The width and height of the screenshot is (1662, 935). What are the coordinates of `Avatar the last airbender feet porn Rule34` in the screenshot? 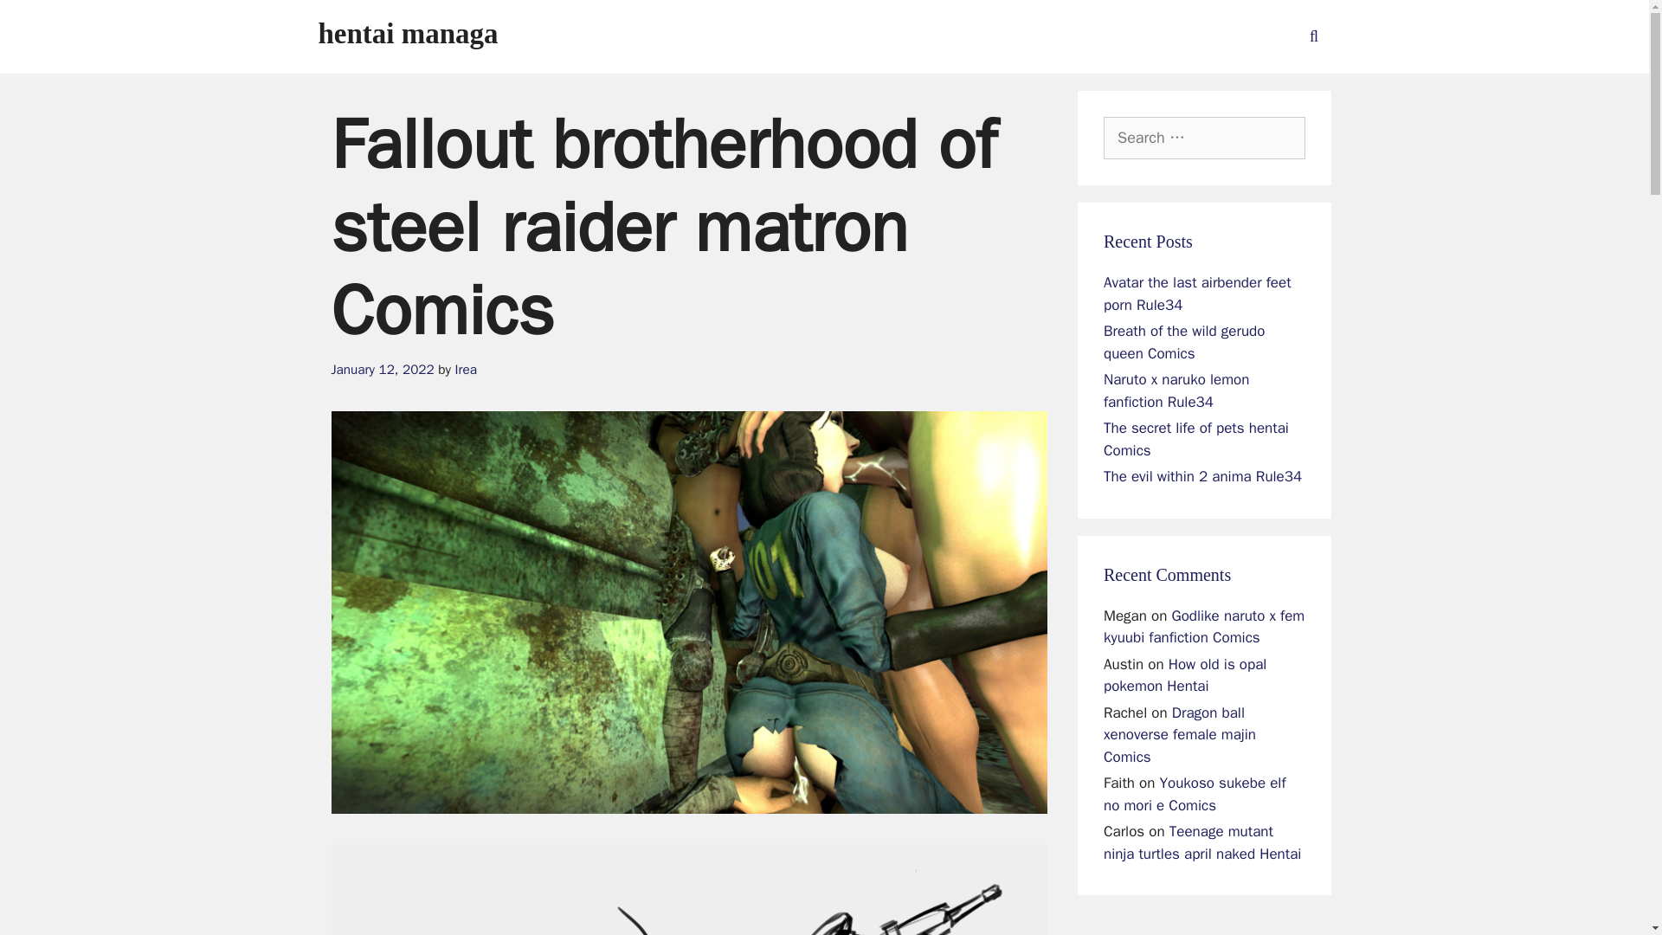 It's located at (1196, 293).